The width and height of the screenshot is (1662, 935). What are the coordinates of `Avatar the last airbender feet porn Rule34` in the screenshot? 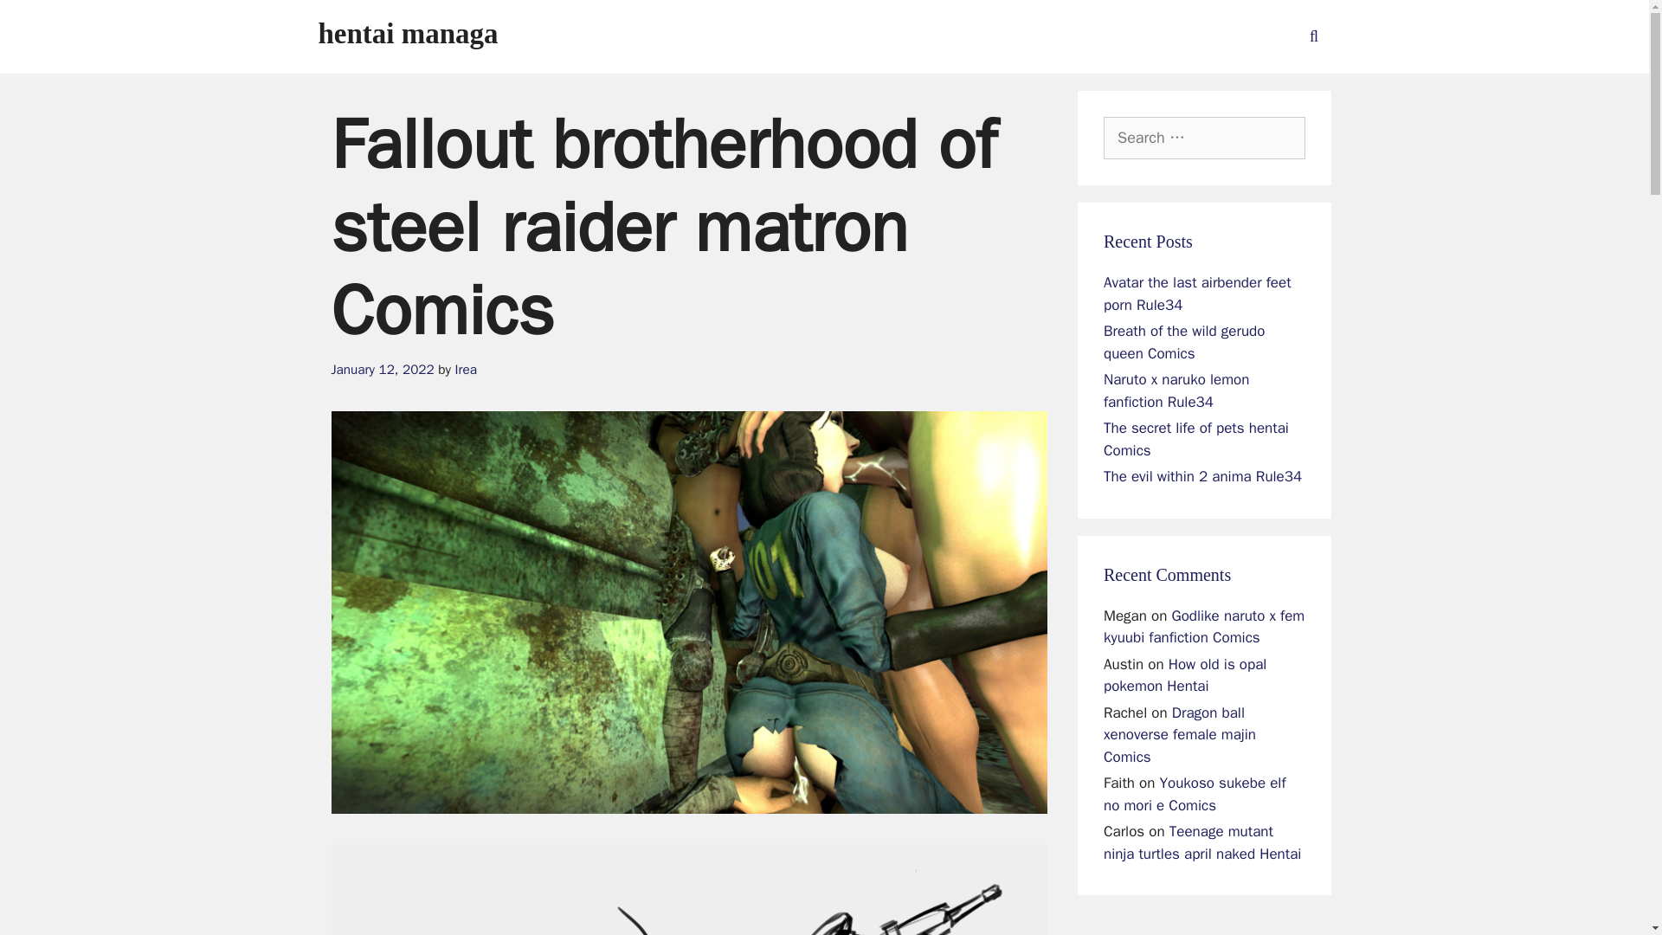 It's located at (1196, 293).